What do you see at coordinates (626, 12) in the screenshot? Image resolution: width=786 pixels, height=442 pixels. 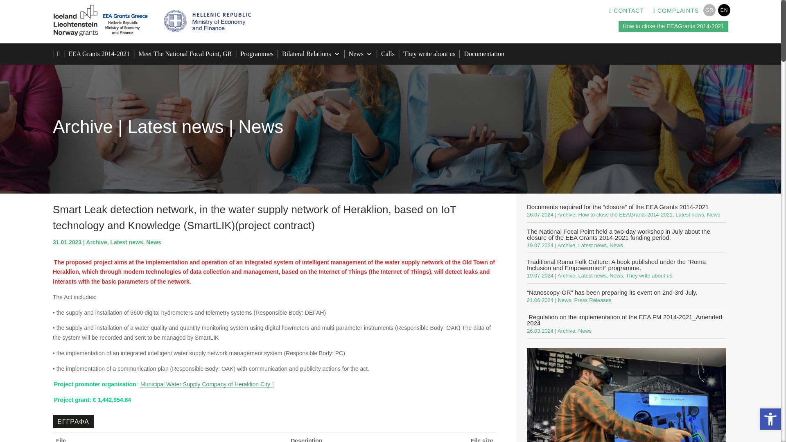 I see `CONTACT` at bounding box center [626, 12].